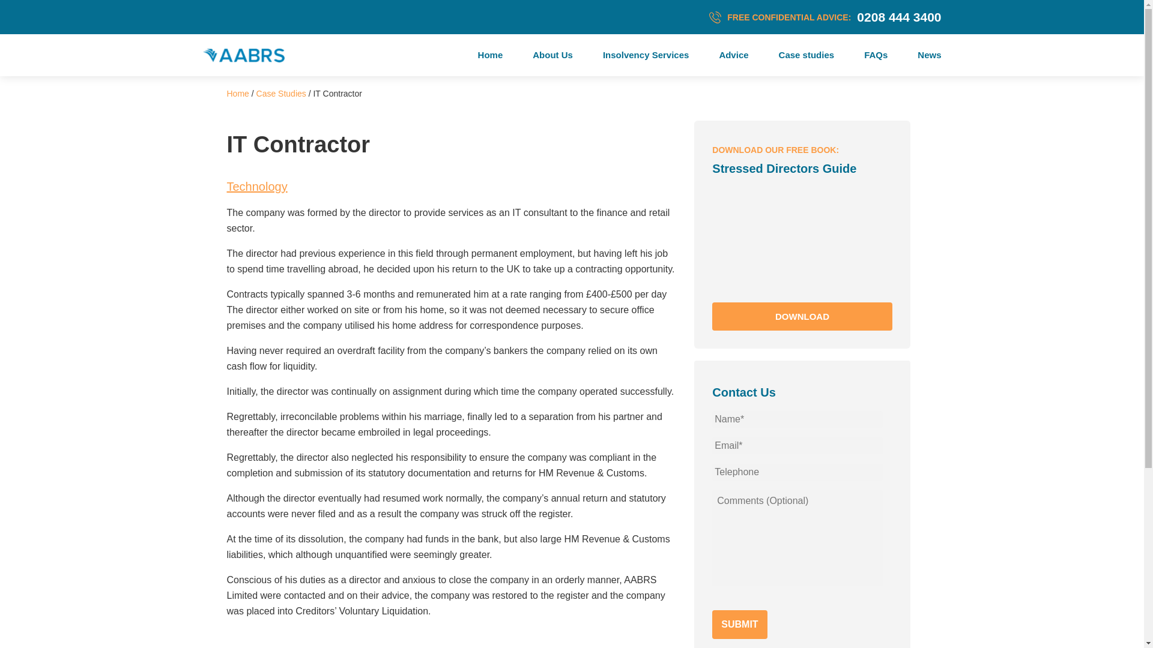 This screenshot has height=648, width=1153. Describe the element at coordinates (876, 54) in the screenshot. I see `FAQs` at that location.